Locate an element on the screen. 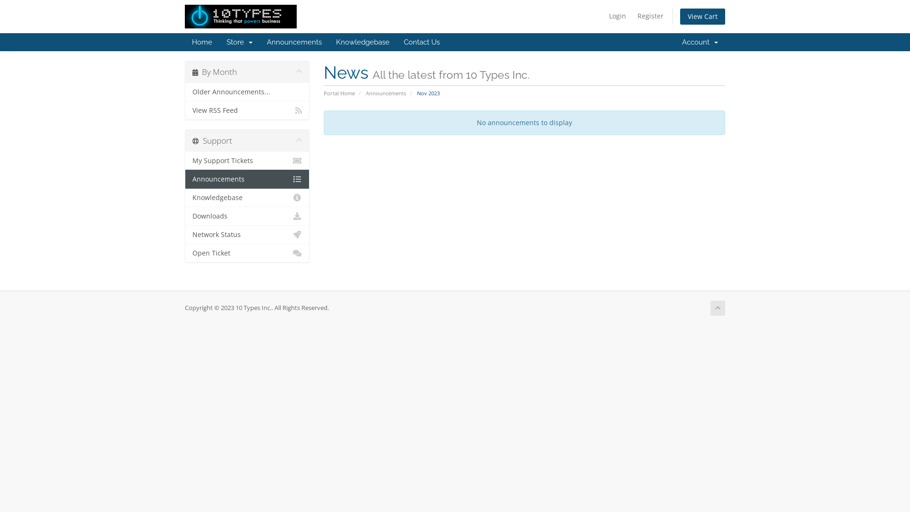 This screenshot has height=512, width=910. Announcements is located at coordinates (386, 93).